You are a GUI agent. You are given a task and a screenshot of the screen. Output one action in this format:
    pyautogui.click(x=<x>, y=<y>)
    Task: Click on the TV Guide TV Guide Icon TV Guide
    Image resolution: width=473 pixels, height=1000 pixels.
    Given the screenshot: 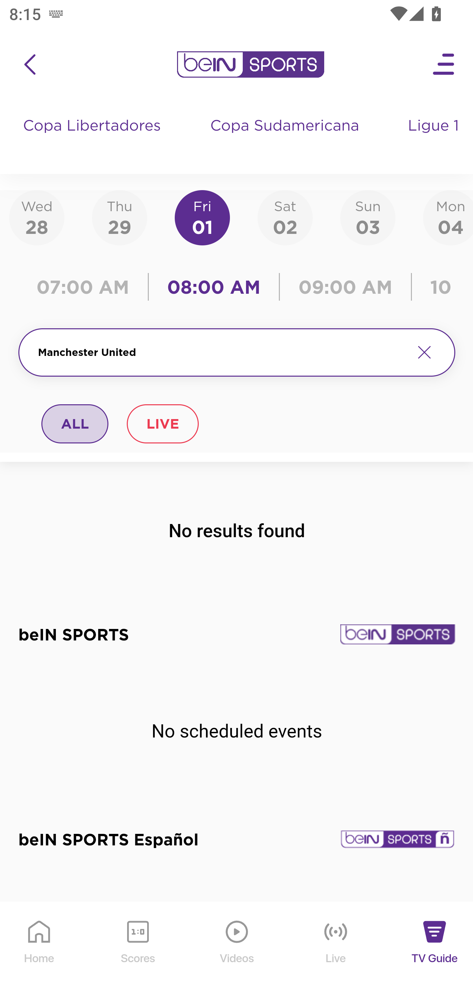 What is the action you would take?
    pyautogui.click(x=435, y=951)
    